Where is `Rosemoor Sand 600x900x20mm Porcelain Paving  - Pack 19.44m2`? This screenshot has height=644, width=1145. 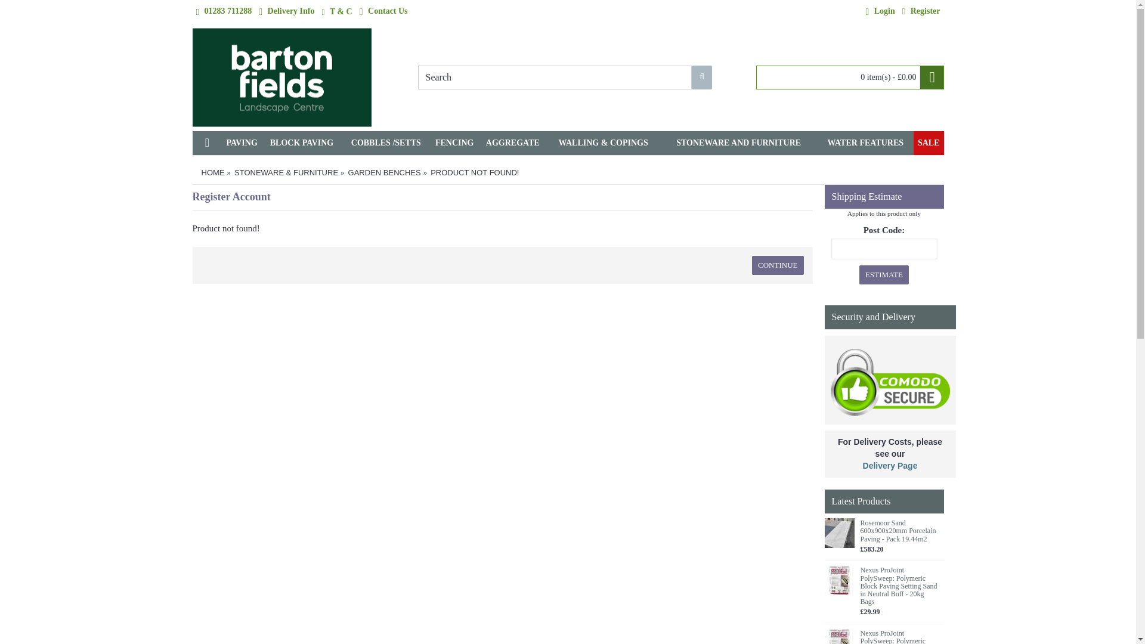 Rosemoor Sand 600x900x20mm Porcelain Paving  - Pack 19.44m2 is located at coordinates (839, 533).